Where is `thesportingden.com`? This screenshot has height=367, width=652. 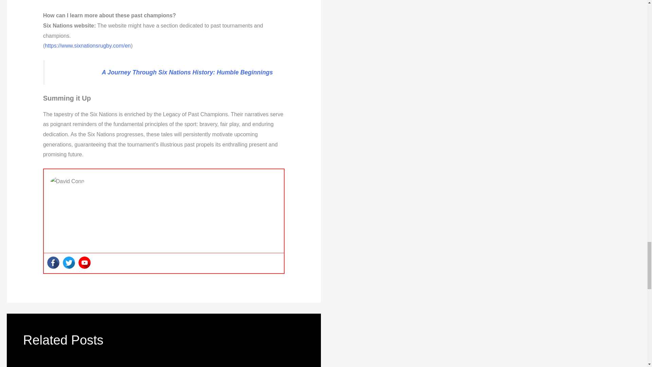
thesportingden.com is located at coordinates (258, 243).